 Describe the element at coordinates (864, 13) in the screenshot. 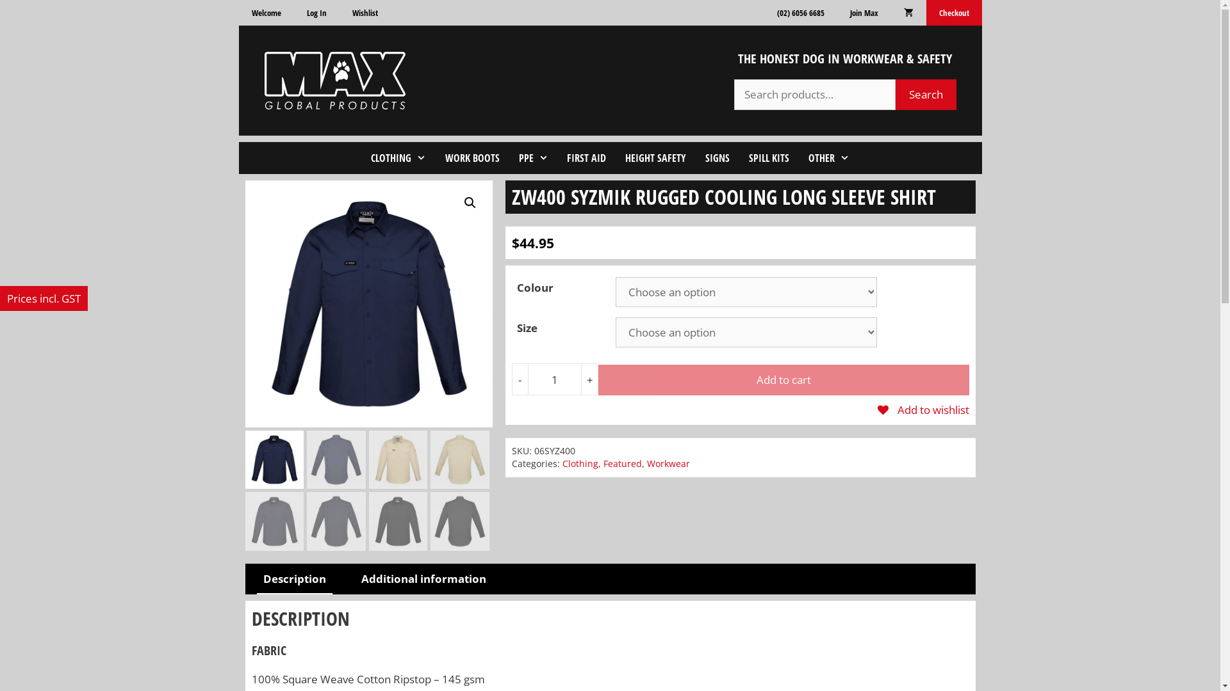

I see `Join Max` at that location.